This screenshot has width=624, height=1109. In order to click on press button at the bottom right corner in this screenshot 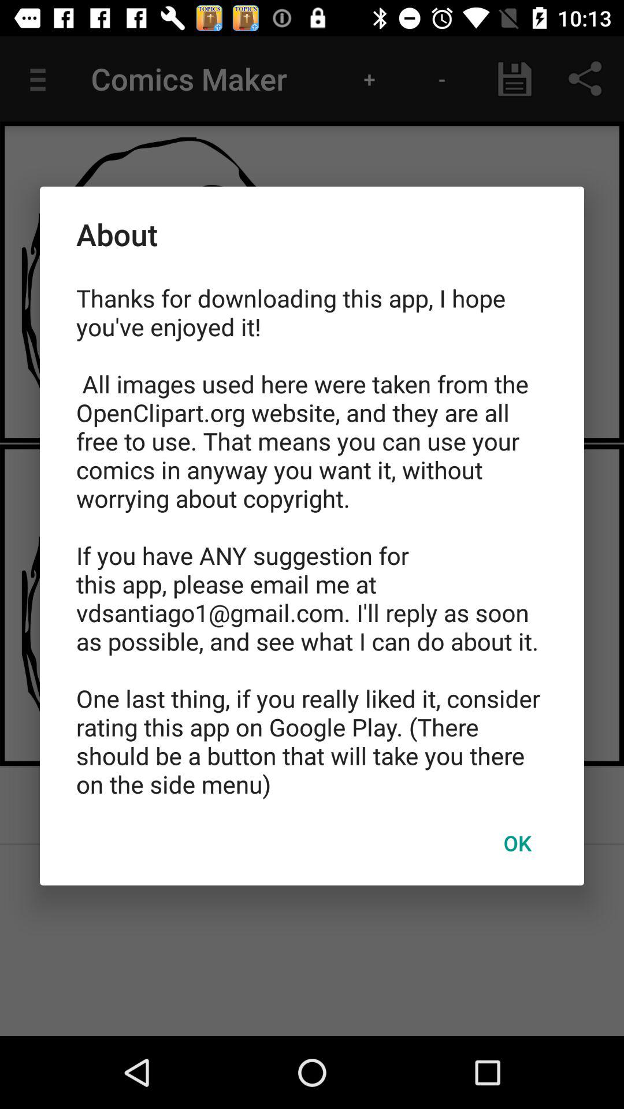, I will do `click(517, 843)`.